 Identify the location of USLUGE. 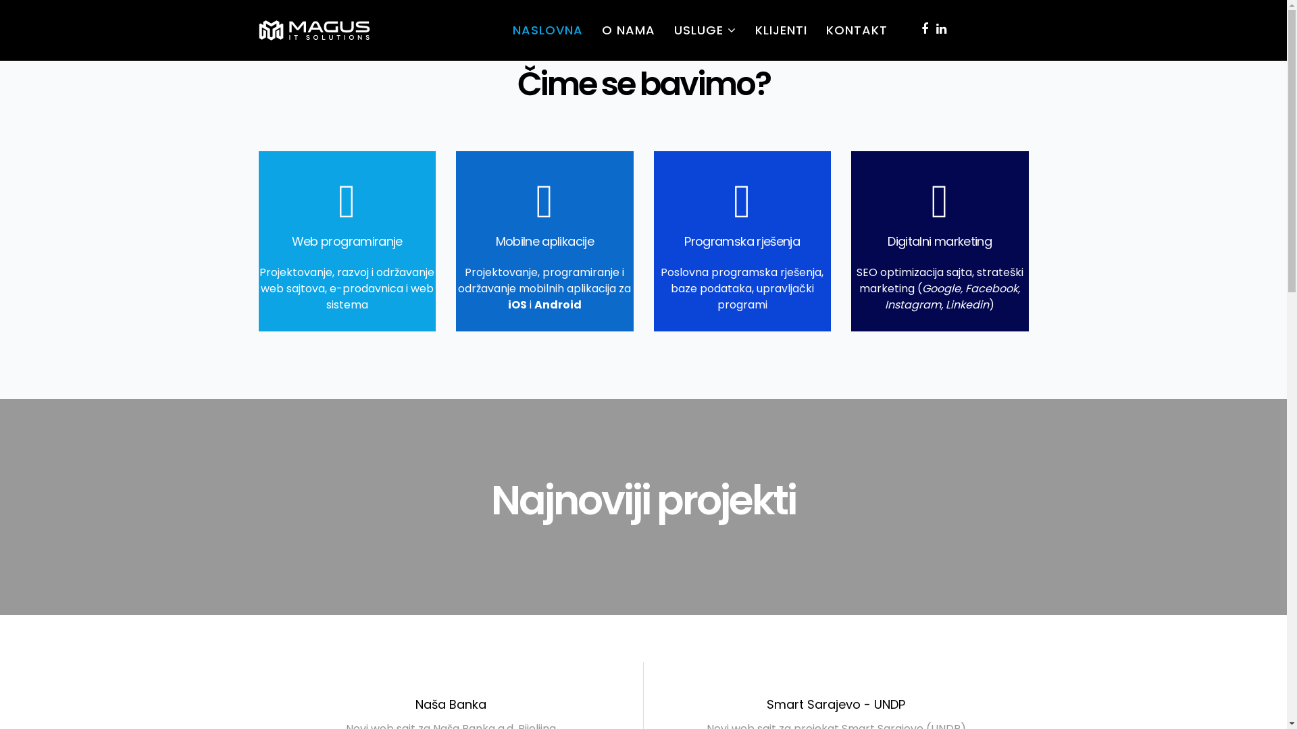
(705, 30).